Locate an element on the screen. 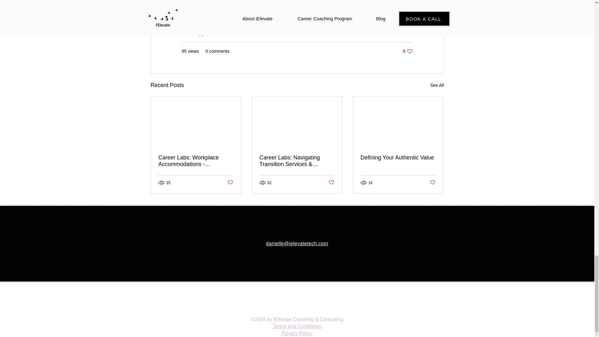 Image resolution: width=599 pixels, height=337 pixels. life skill is located at coordinates (275, 9).